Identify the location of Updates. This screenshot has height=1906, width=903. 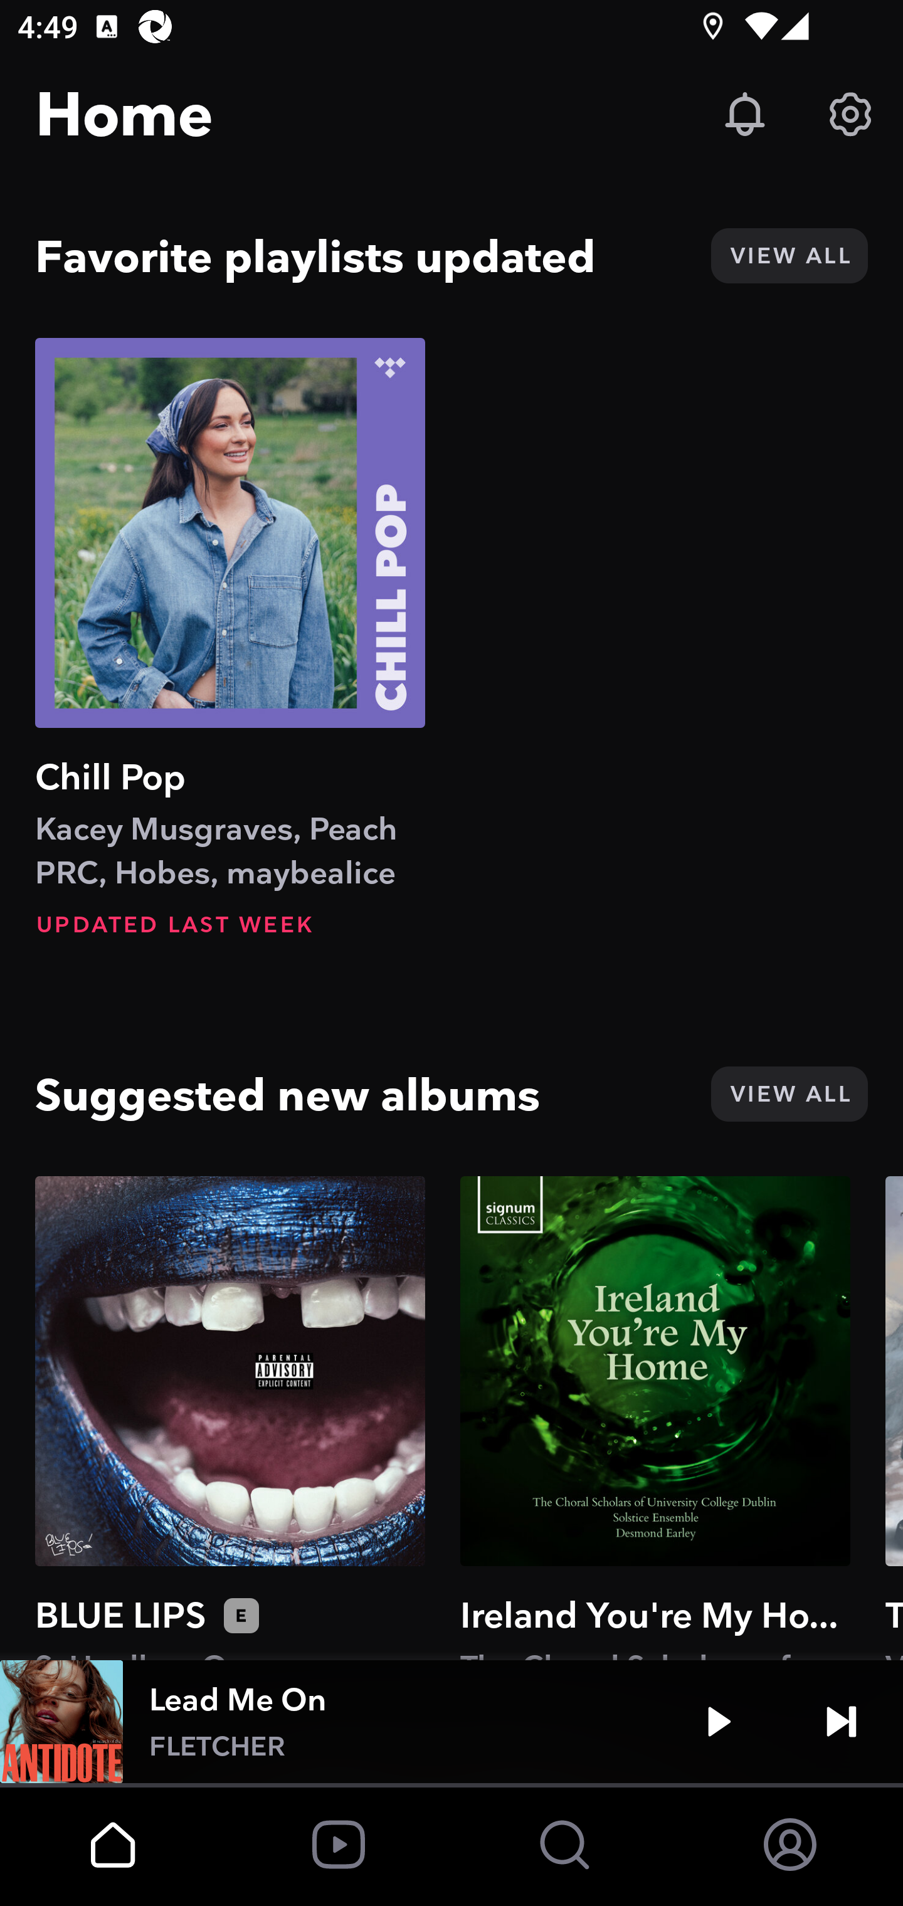
(745, 114).